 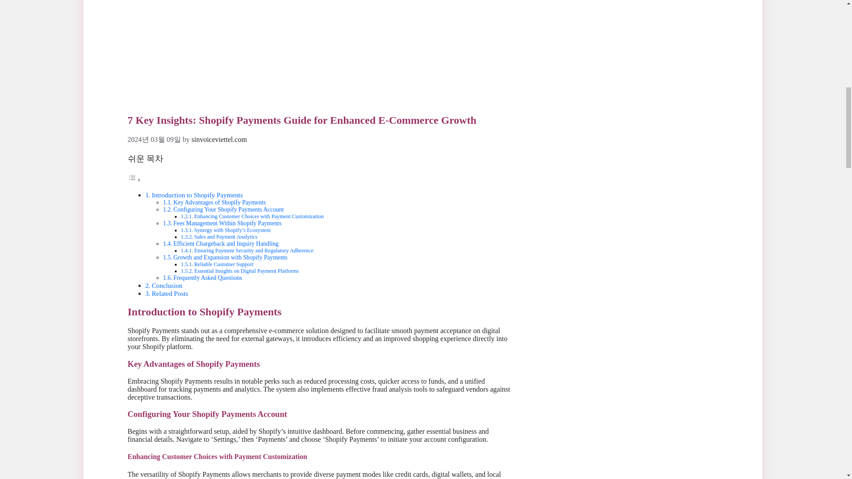 I want to click on Enhancing Customer Choices with Payment Customization, so click(x=259, y=216).